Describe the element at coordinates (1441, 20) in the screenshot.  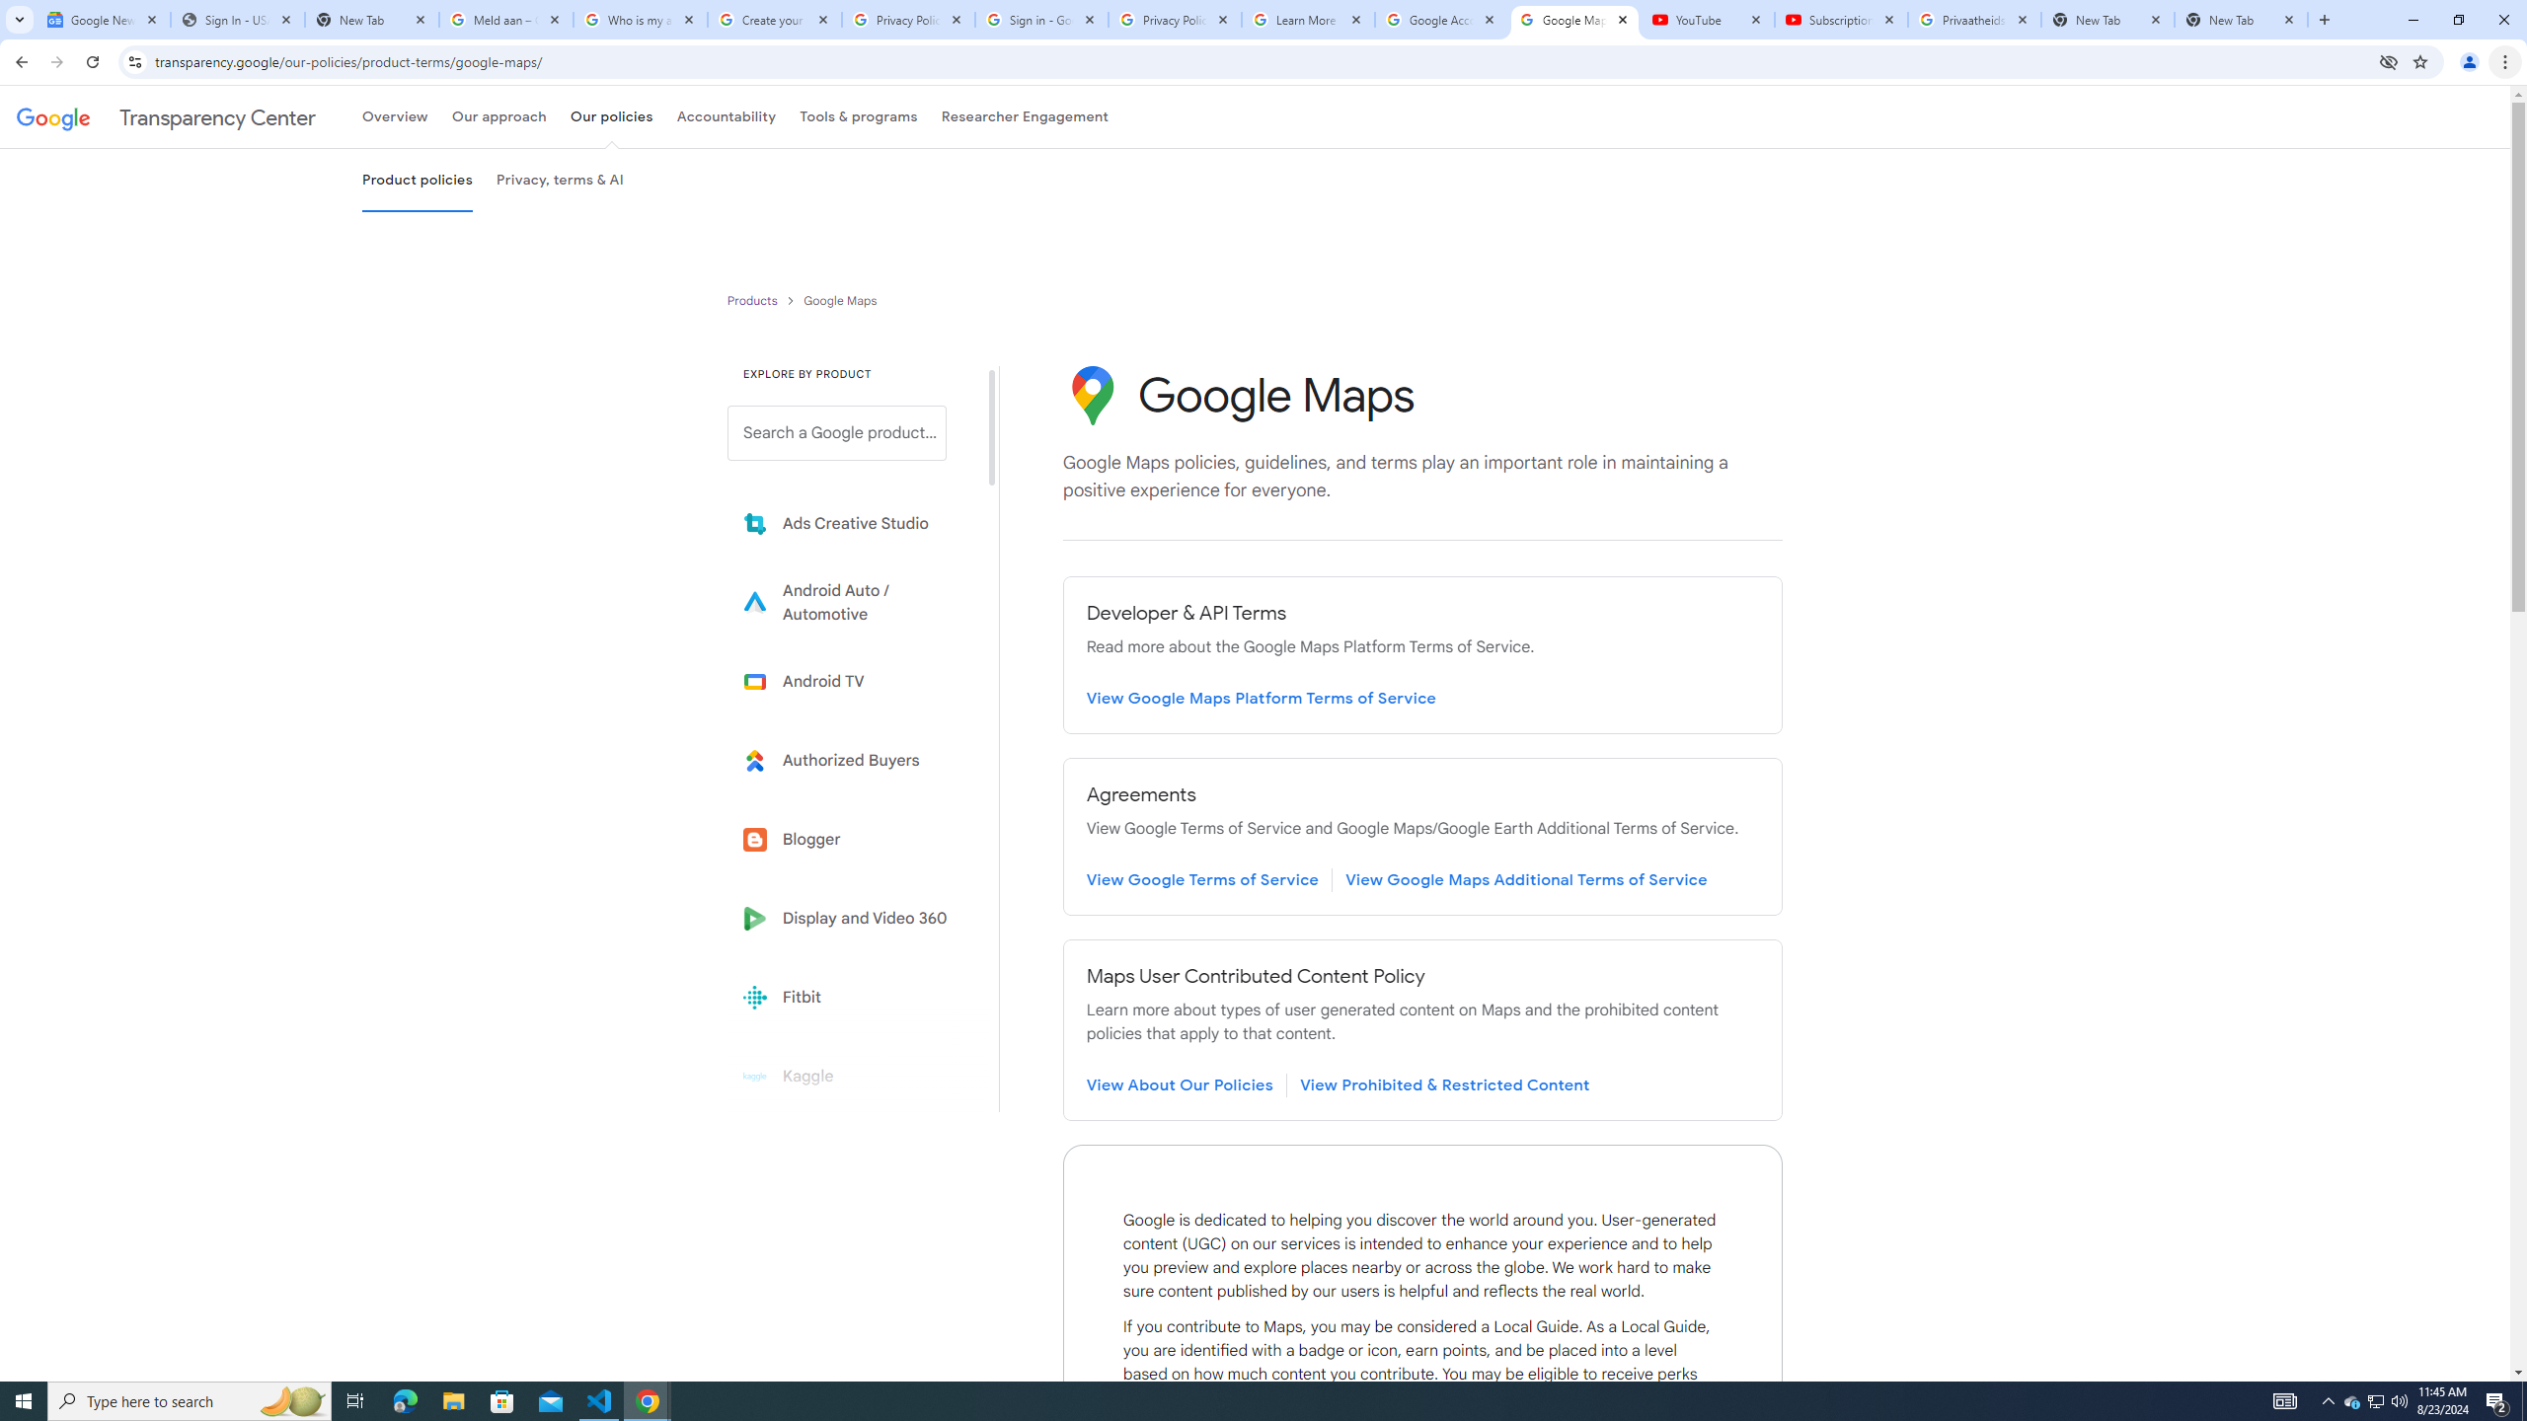
I see `Google Account` at that location.